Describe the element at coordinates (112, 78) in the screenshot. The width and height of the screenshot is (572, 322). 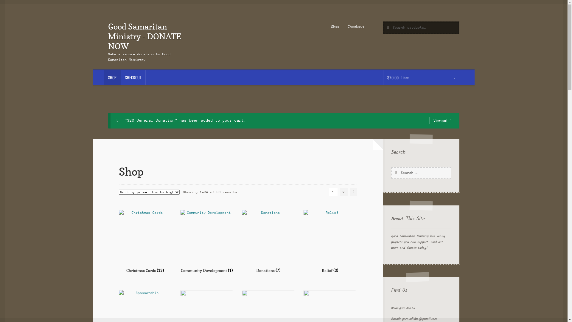
I see `SHOP` at that location.